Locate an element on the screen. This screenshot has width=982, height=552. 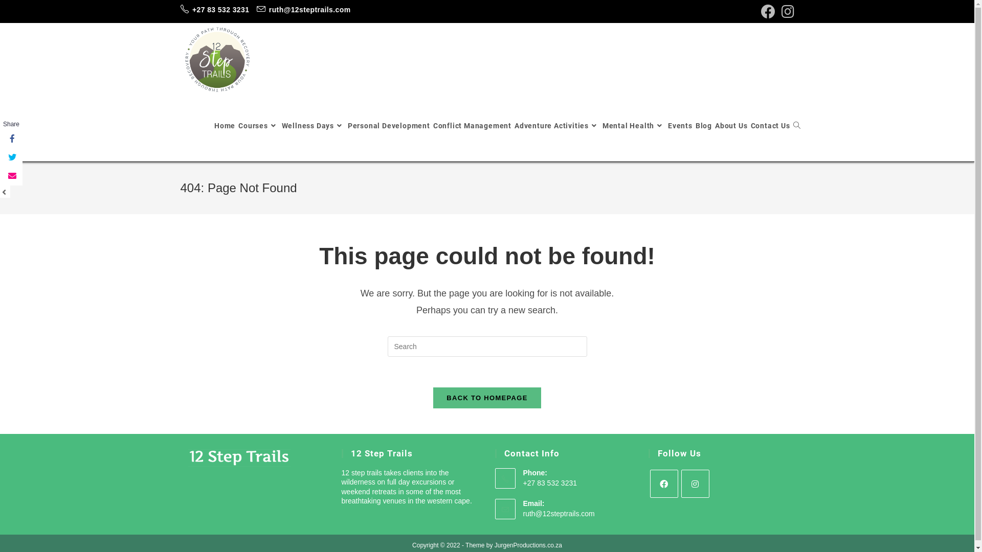
Adventure Activities is located at coordinates (556, 126).